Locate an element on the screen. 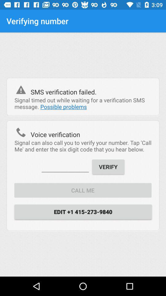  turn off item to the left of verify item is located at coordinates (65, 166).